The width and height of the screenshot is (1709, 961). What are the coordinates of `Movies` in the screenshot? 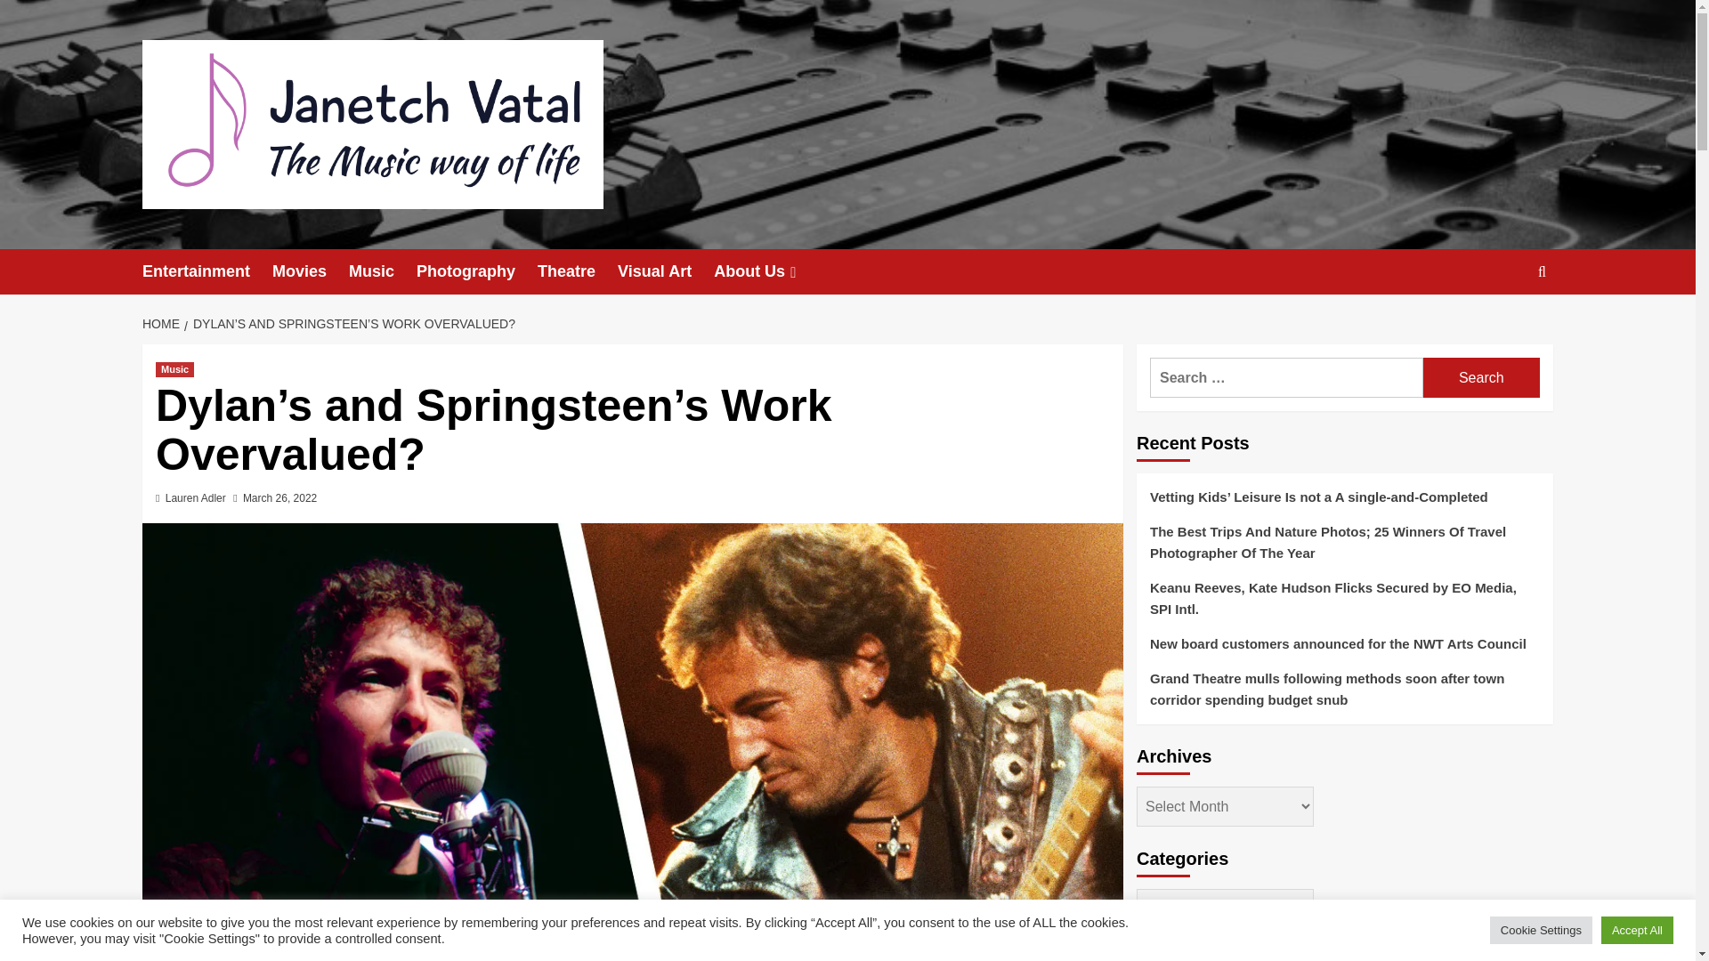 It's located at (310, 271).